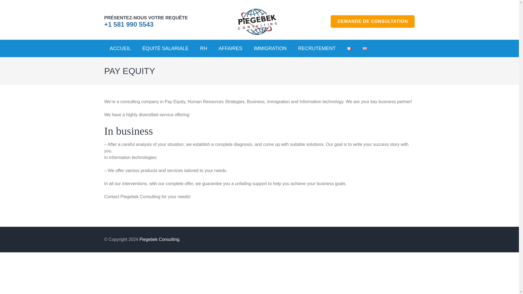 Image resolution: width=523 pixels, height=294 pixels. I want to click on RH, so click(204, 48).